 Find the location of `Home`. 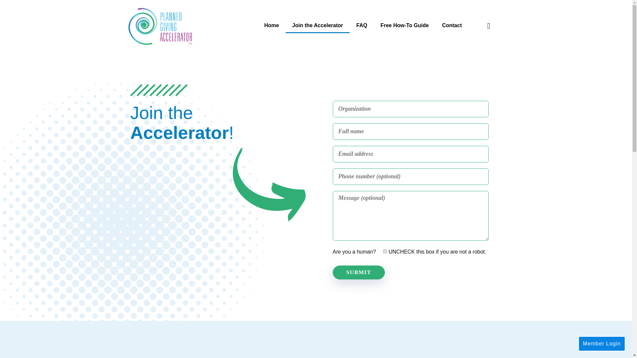

Home is located at coordinates (271, 26).